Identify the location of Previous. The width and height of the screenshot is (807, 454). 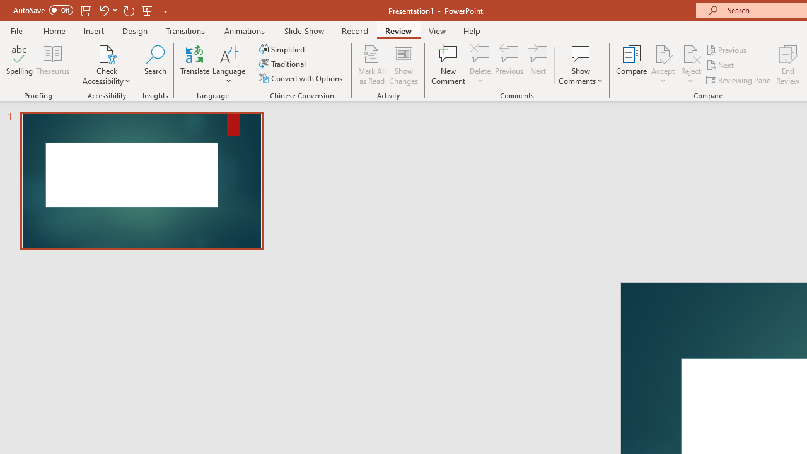
(728, 49).